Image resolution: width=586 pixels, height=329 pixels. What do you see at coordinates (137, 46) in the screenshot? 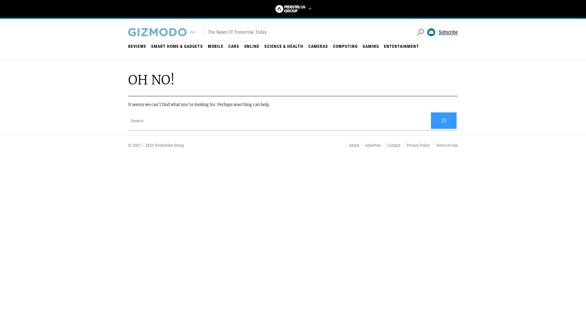
I see `REVIEWS` at bounding box center [137, 46].